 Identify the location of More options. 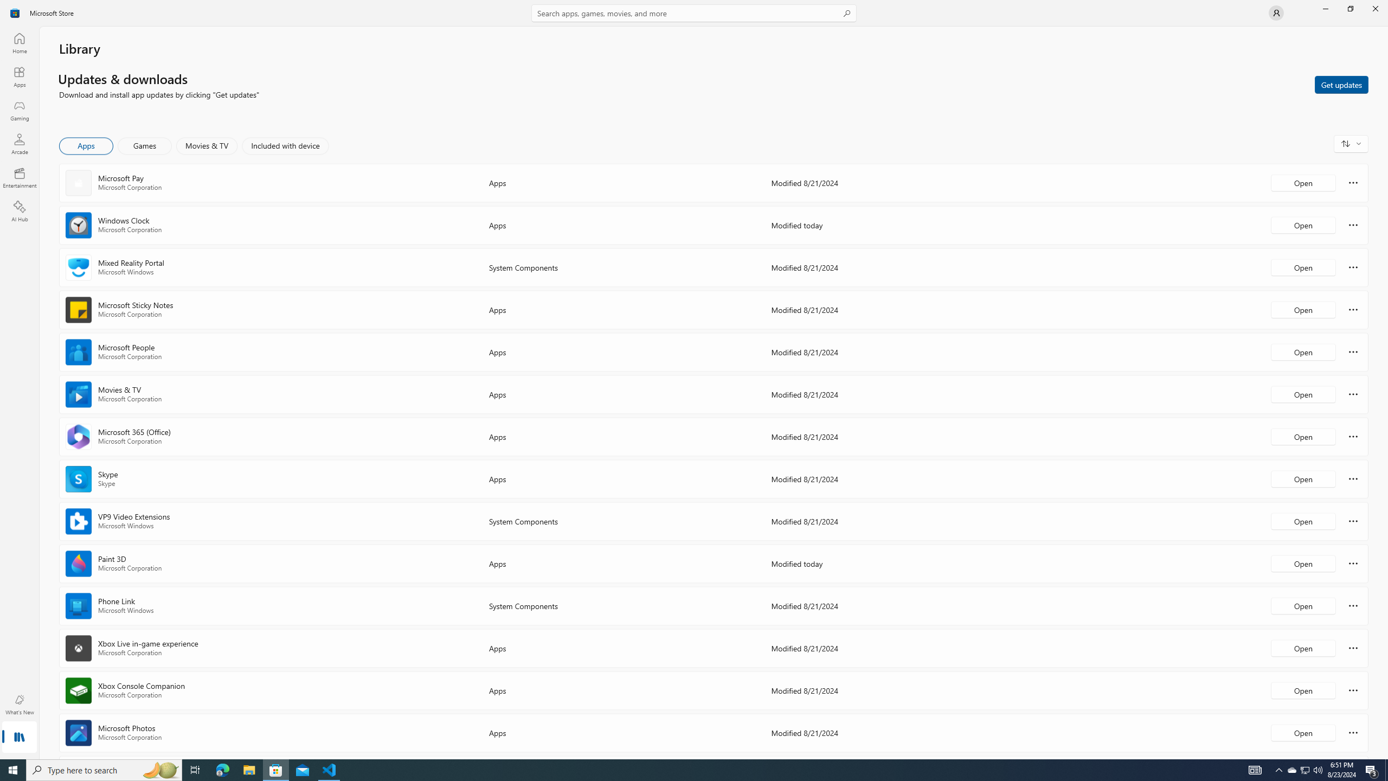
(1353, 732).